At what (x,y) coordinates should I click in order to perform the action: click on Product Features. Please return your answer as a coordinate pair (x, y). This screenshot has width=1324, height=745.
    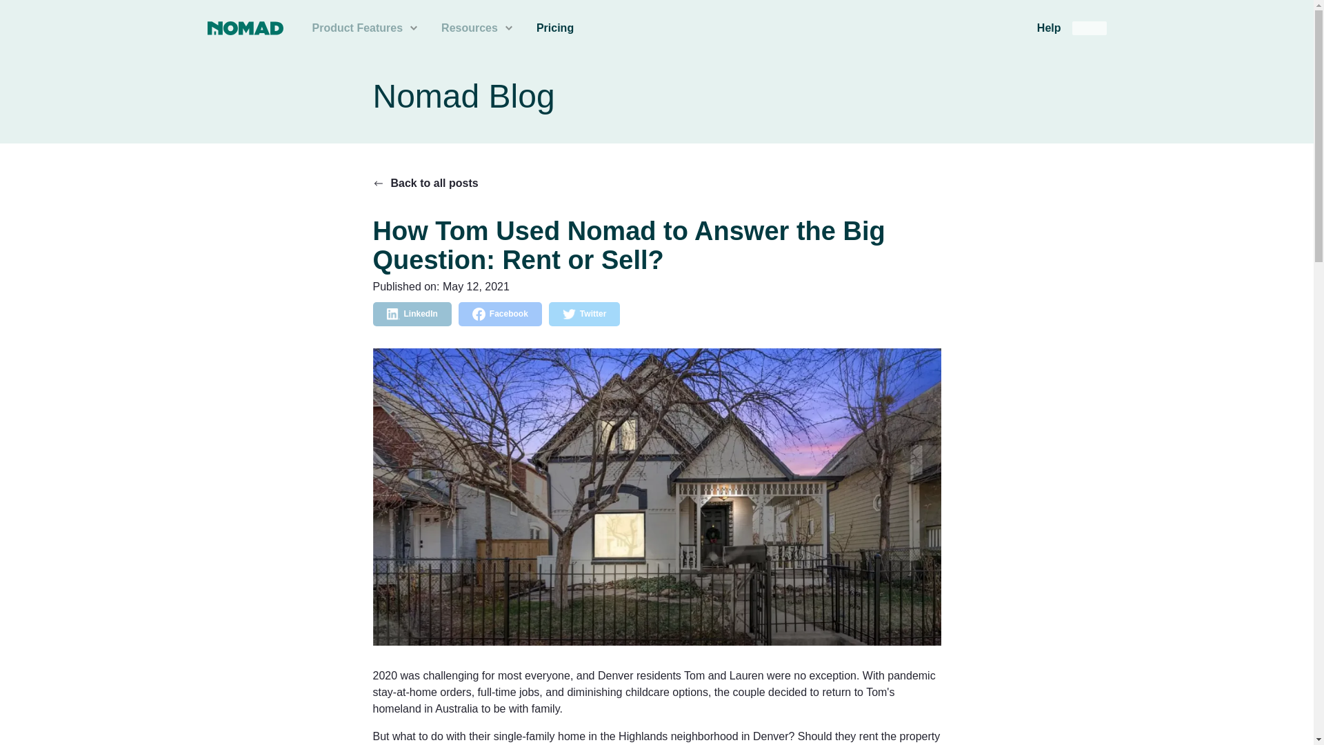
    Looking at the image, I should click on (365, 28).